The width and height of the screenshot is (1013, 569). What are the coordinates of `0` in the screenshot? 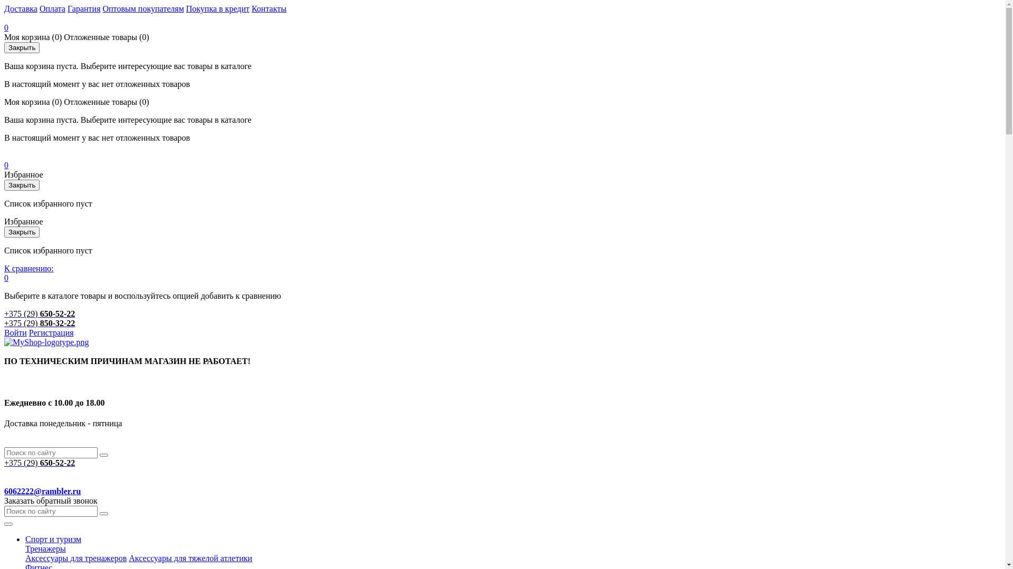 It's located at (6, 170).